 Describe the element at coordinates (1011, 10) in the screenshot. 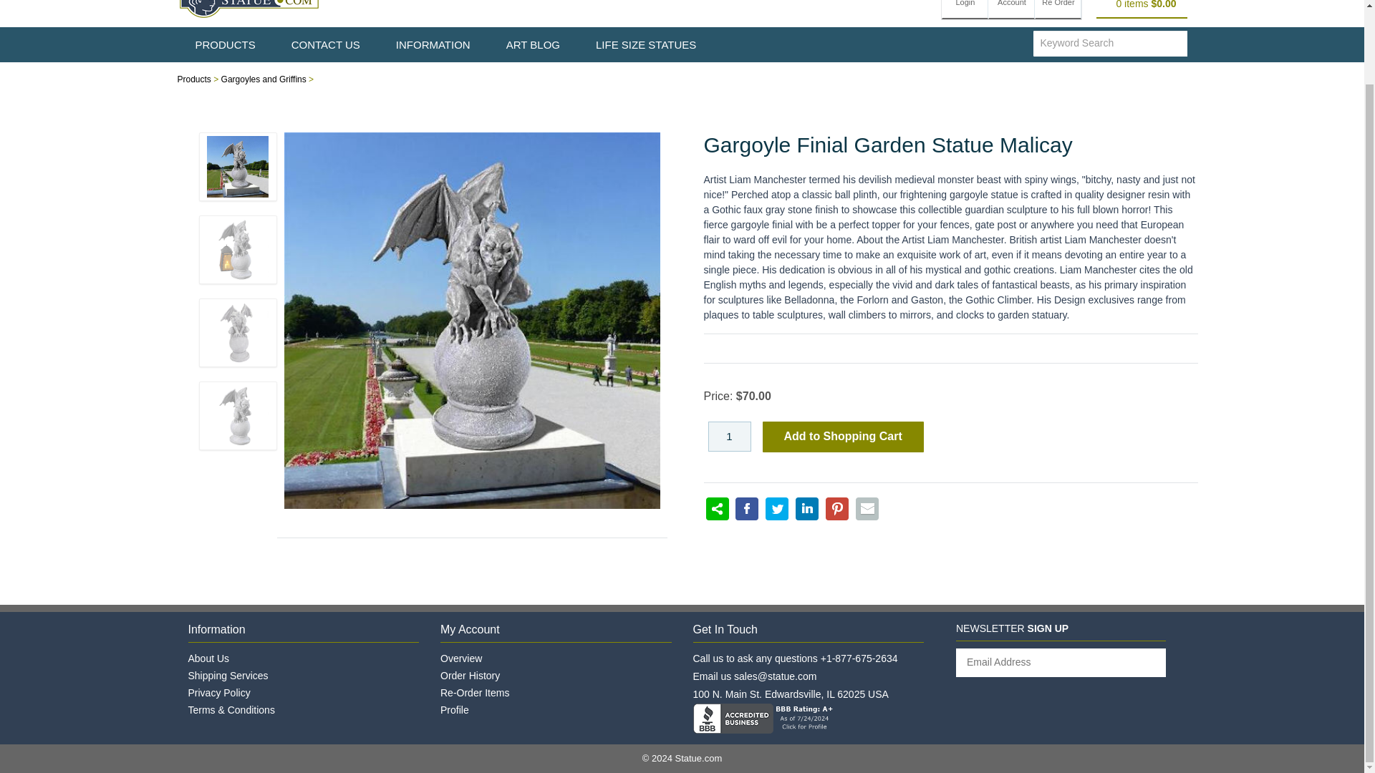

I see `Account` at that location.